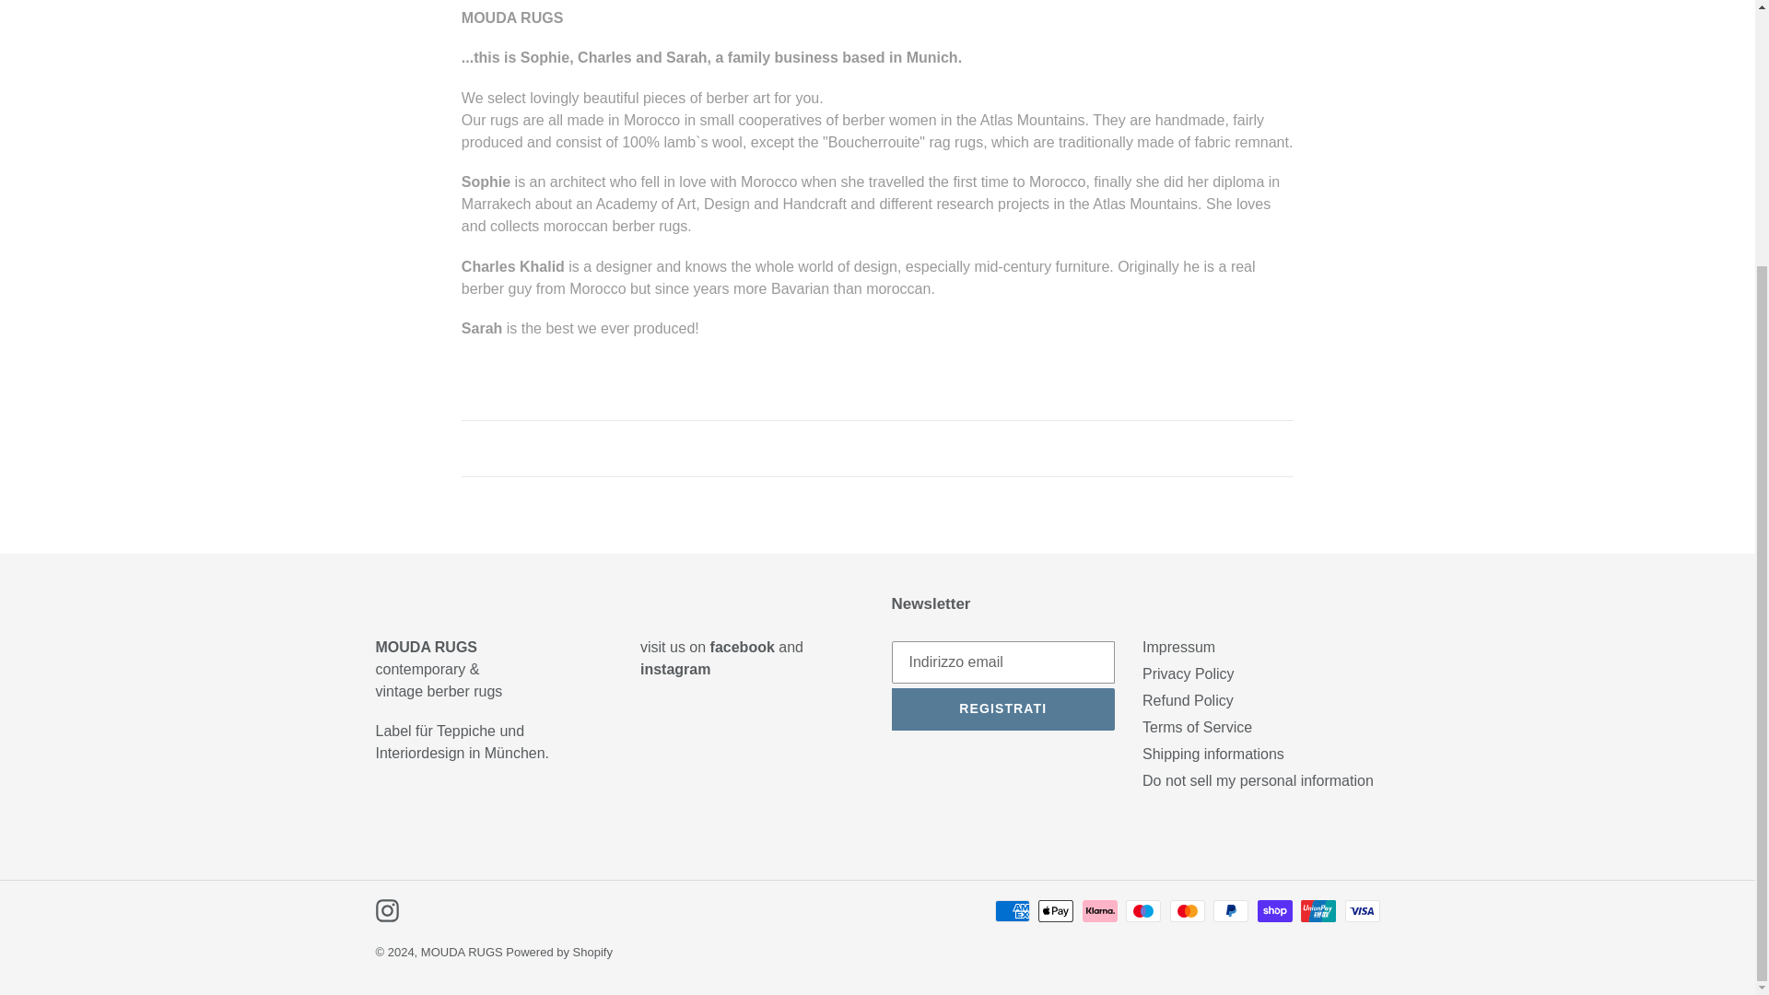 Image resolution: width=1769 pixels, height=995 pixels. What do you see at coordinates (463, 953) in the screenshot?
I see `MOUDA RUGS` at bounding box center [463, 953].